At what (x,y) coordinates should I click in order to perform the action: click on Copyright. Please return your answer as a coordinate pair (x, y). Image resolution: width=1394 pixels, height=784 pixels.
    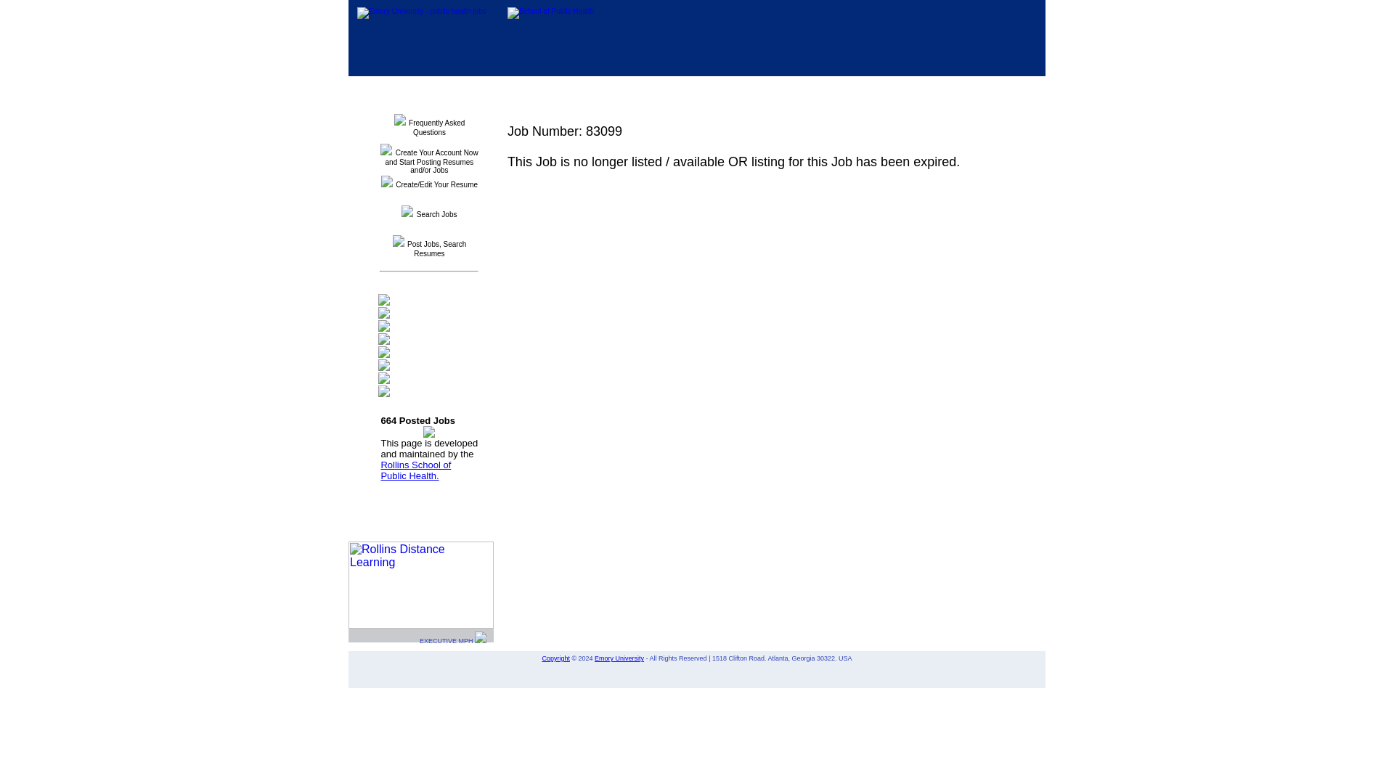
    Looking at the image, I should click on (556, 658).